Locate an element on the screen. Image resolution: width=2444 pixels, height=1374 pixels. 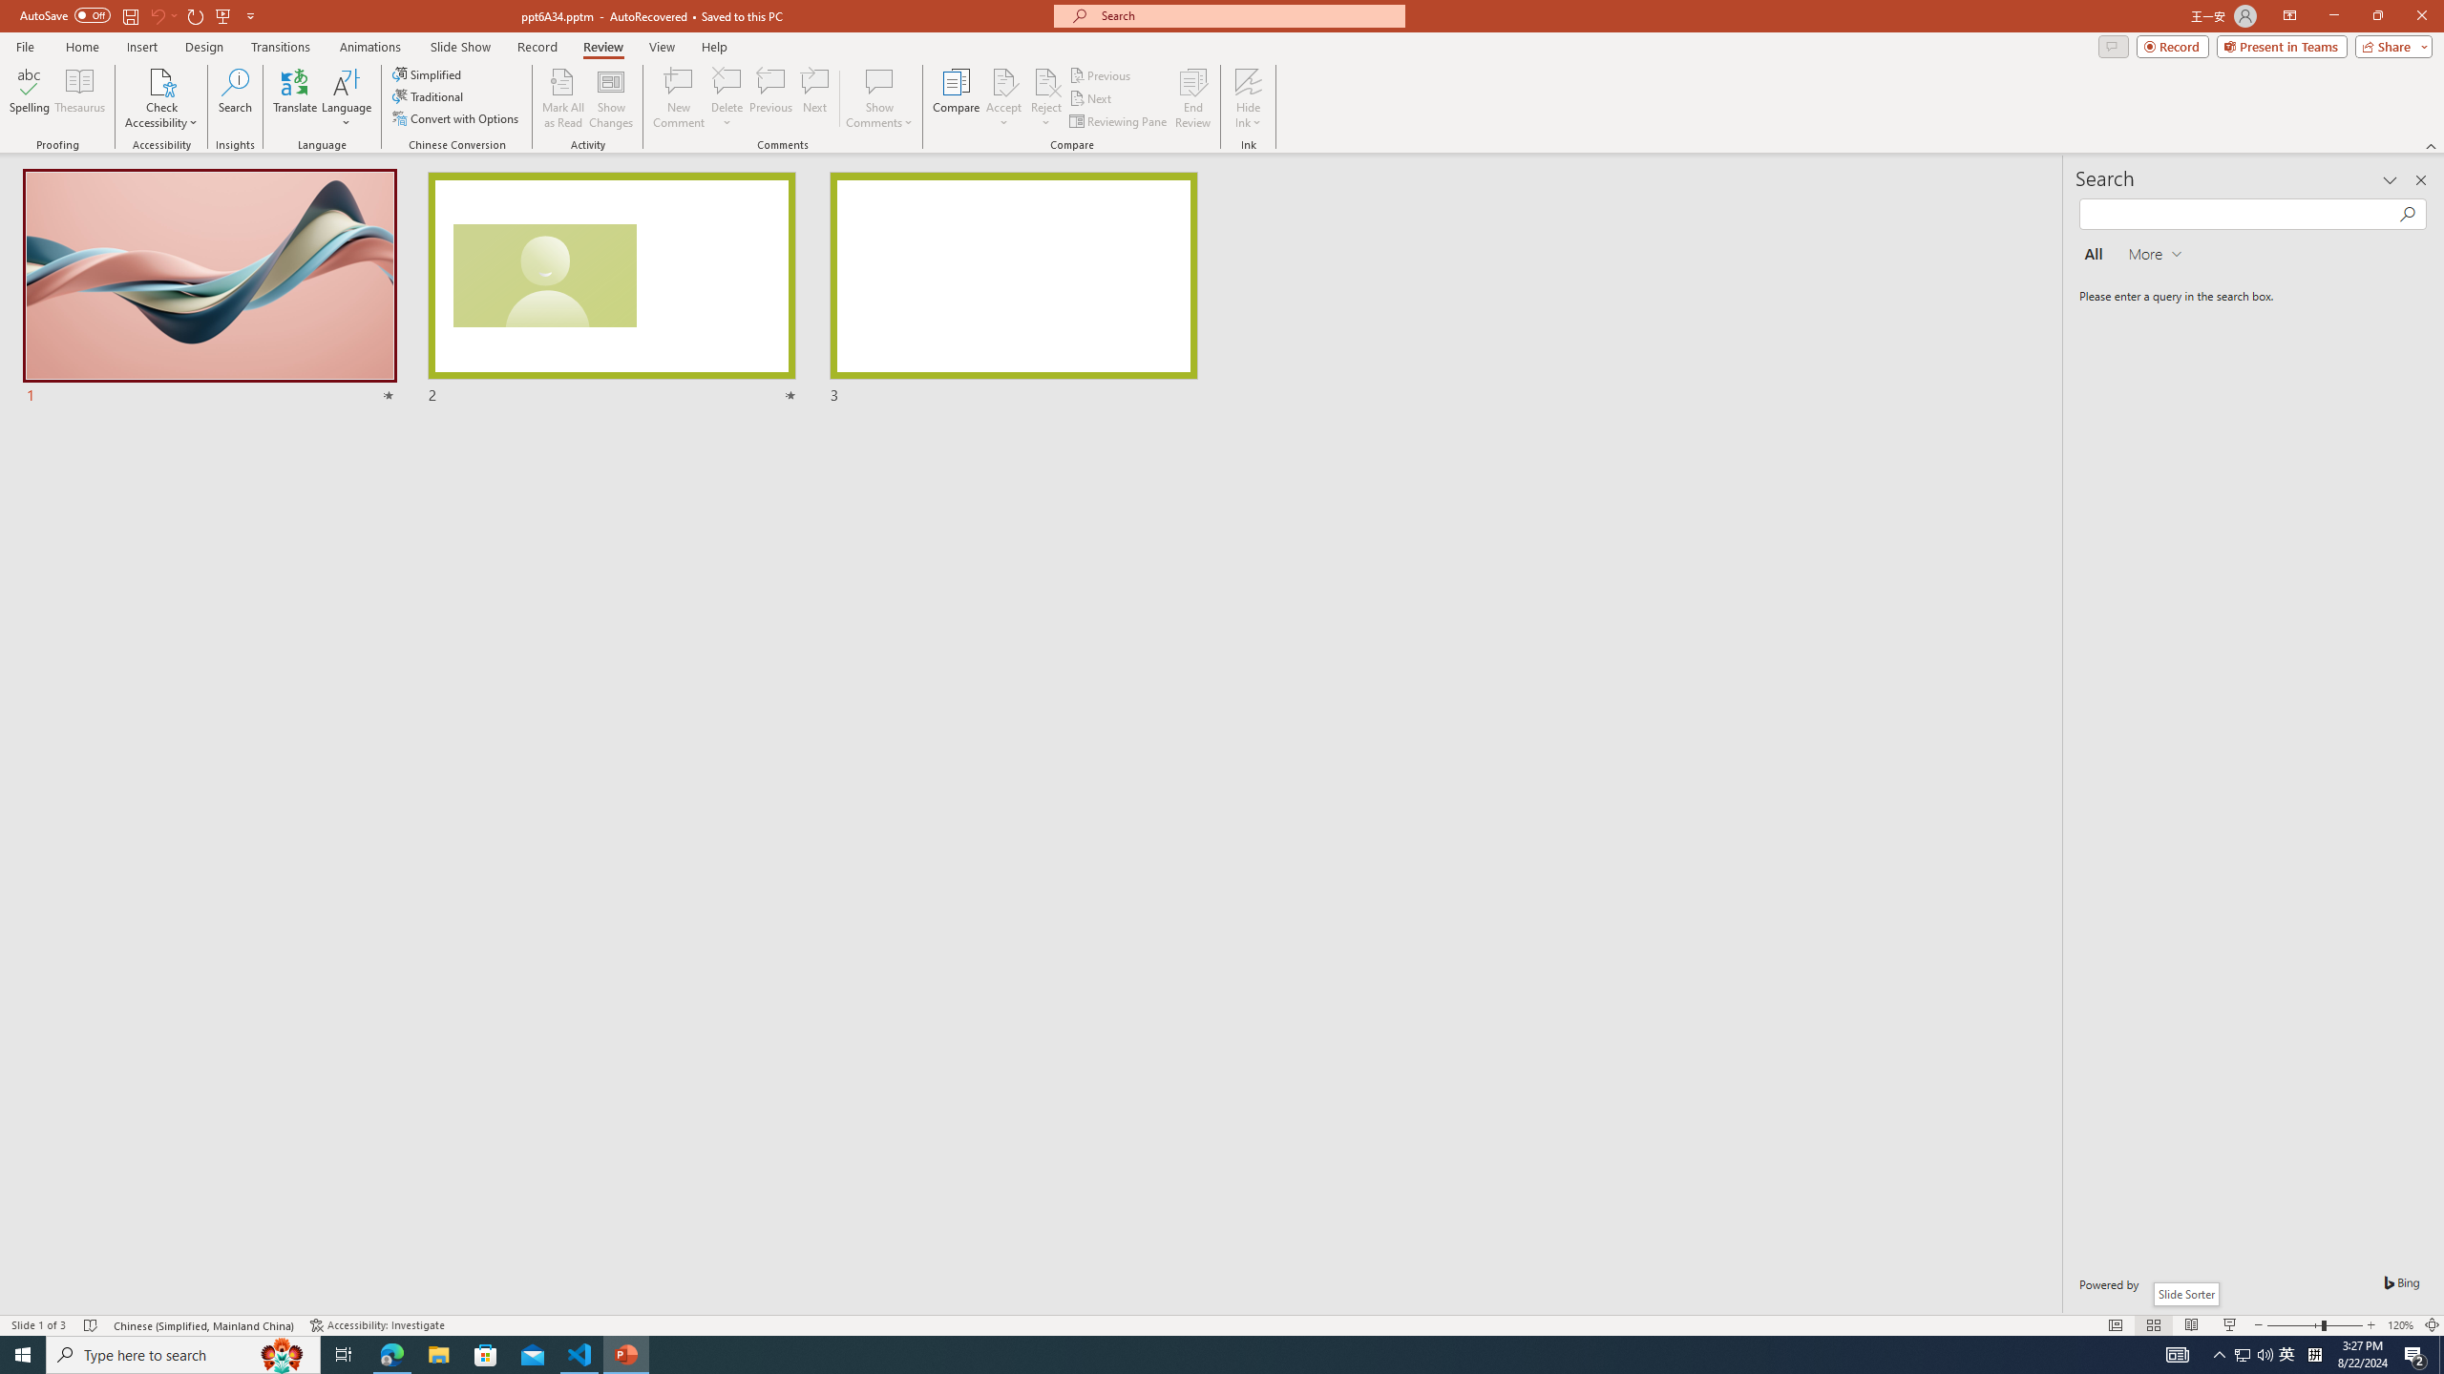
Next is located at coordinates (1090, 99).